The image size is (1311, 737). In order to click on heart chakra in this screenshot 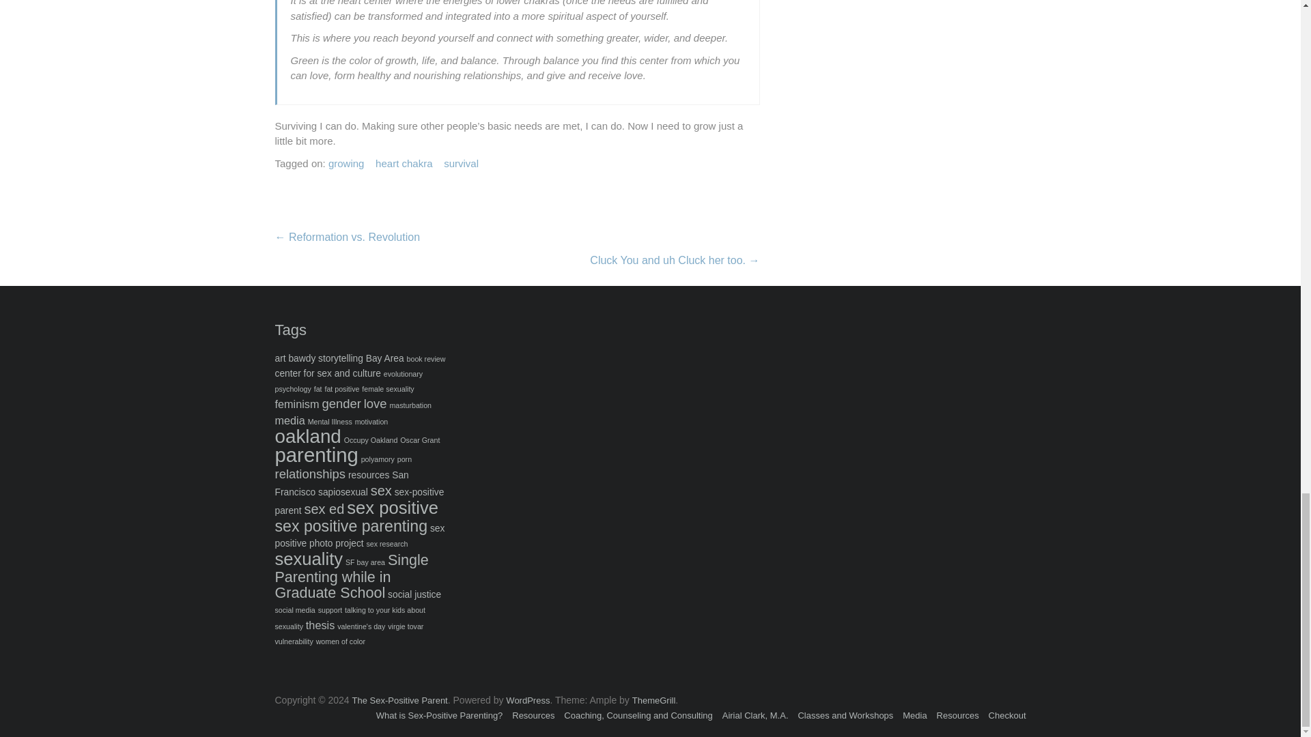, I will do `click(404, 164)`.